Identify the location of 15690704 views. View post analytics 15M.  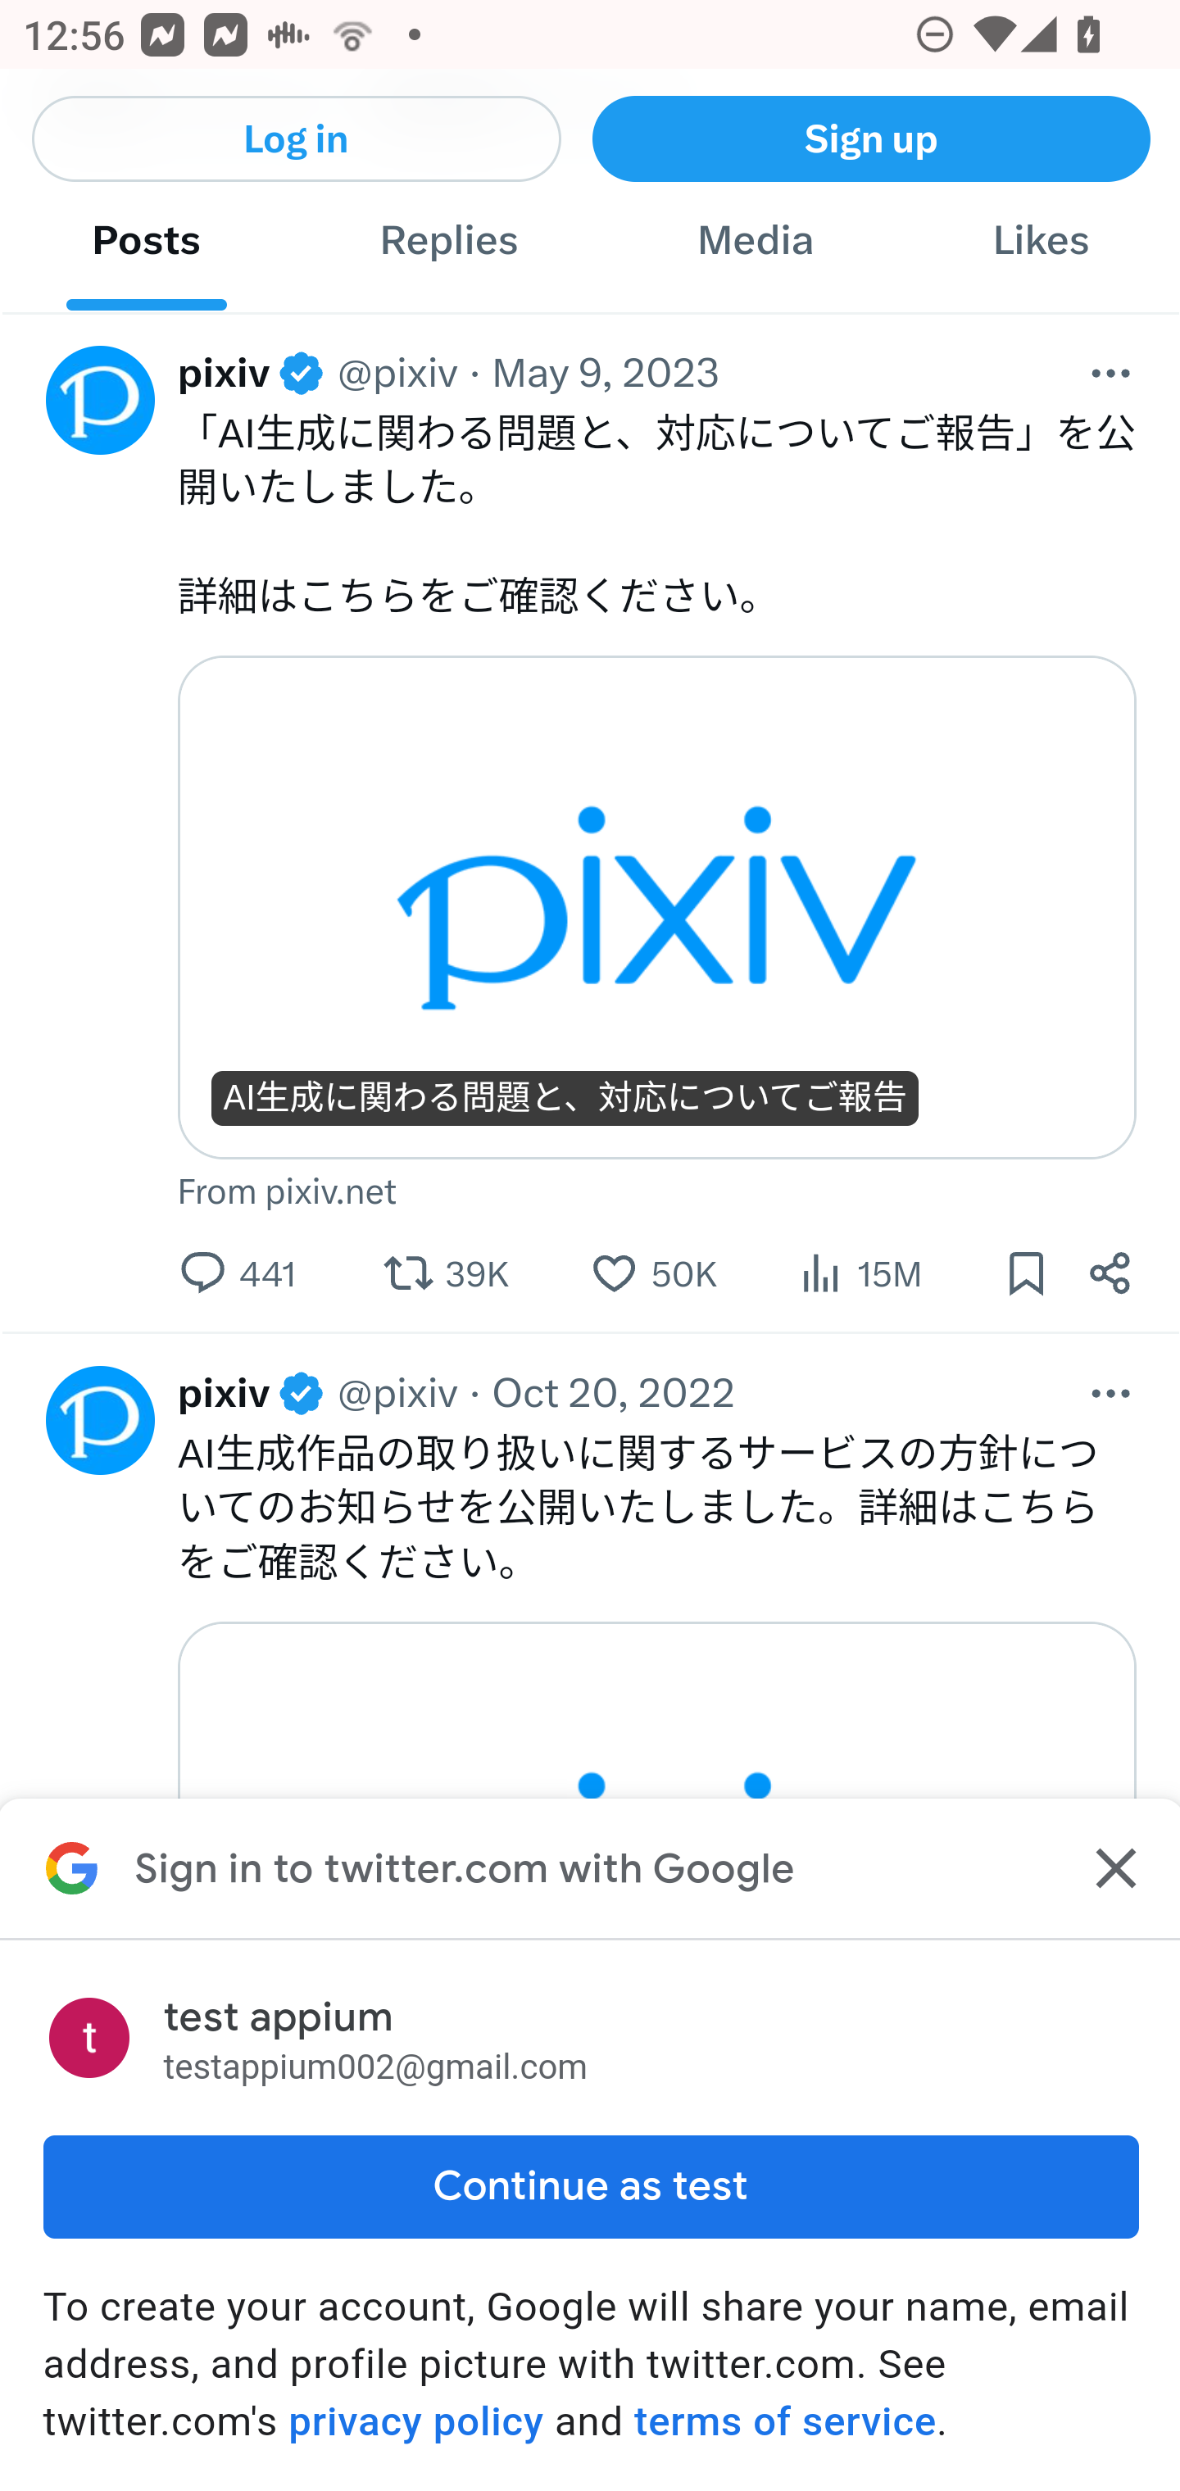
(859, 1273).